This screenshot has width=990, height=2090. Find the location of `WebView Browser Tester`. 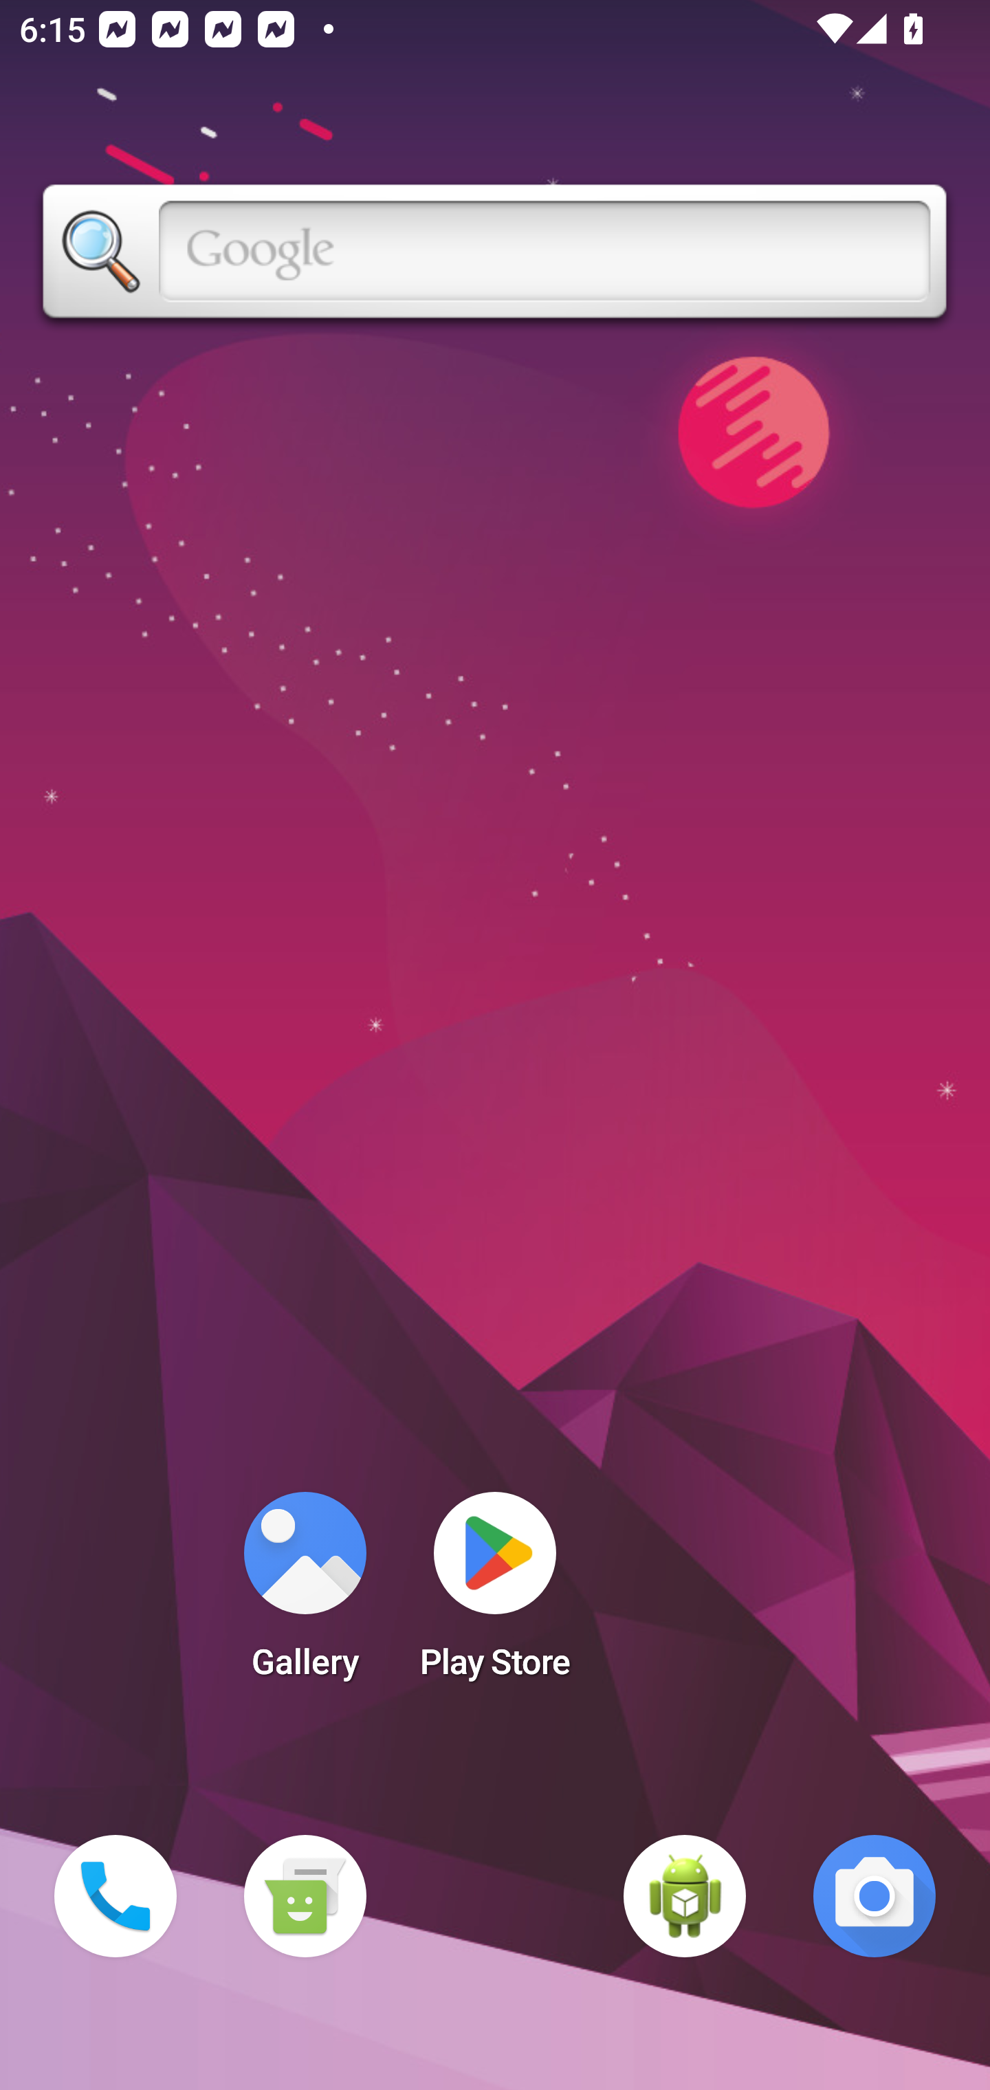

WebView Browser Tester is located at coordinates (685, 1896).